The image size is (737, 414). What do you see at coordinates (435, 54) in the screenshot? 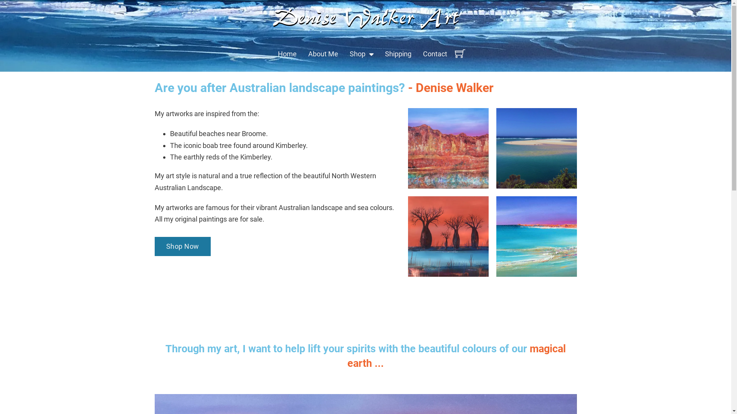
I see `Contact` at bounding box center [435, 54].